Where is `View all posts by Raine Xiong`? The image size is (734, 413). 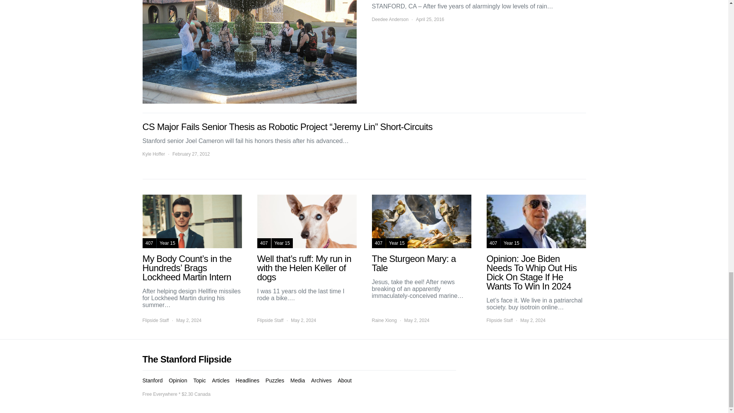 View all posts by Raine Xiong is located at coordinates (384, 320).